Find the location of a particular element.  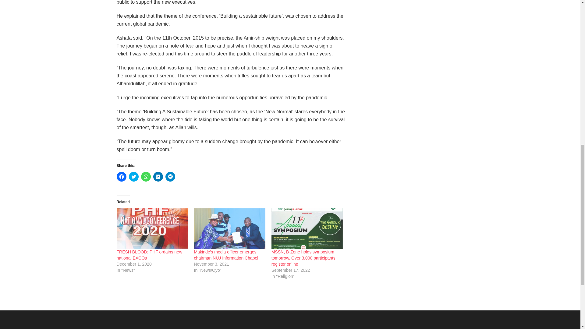

Click to share on Telegram is located at coordinates (170, 177).